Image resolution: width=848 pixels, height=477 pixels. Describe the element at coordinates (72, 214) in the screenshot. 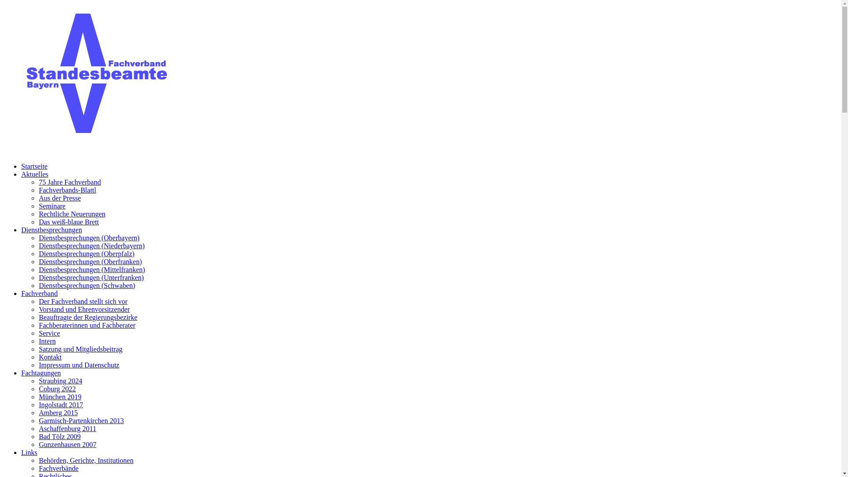

I see `Rechtliche Neuerungen` at that location.